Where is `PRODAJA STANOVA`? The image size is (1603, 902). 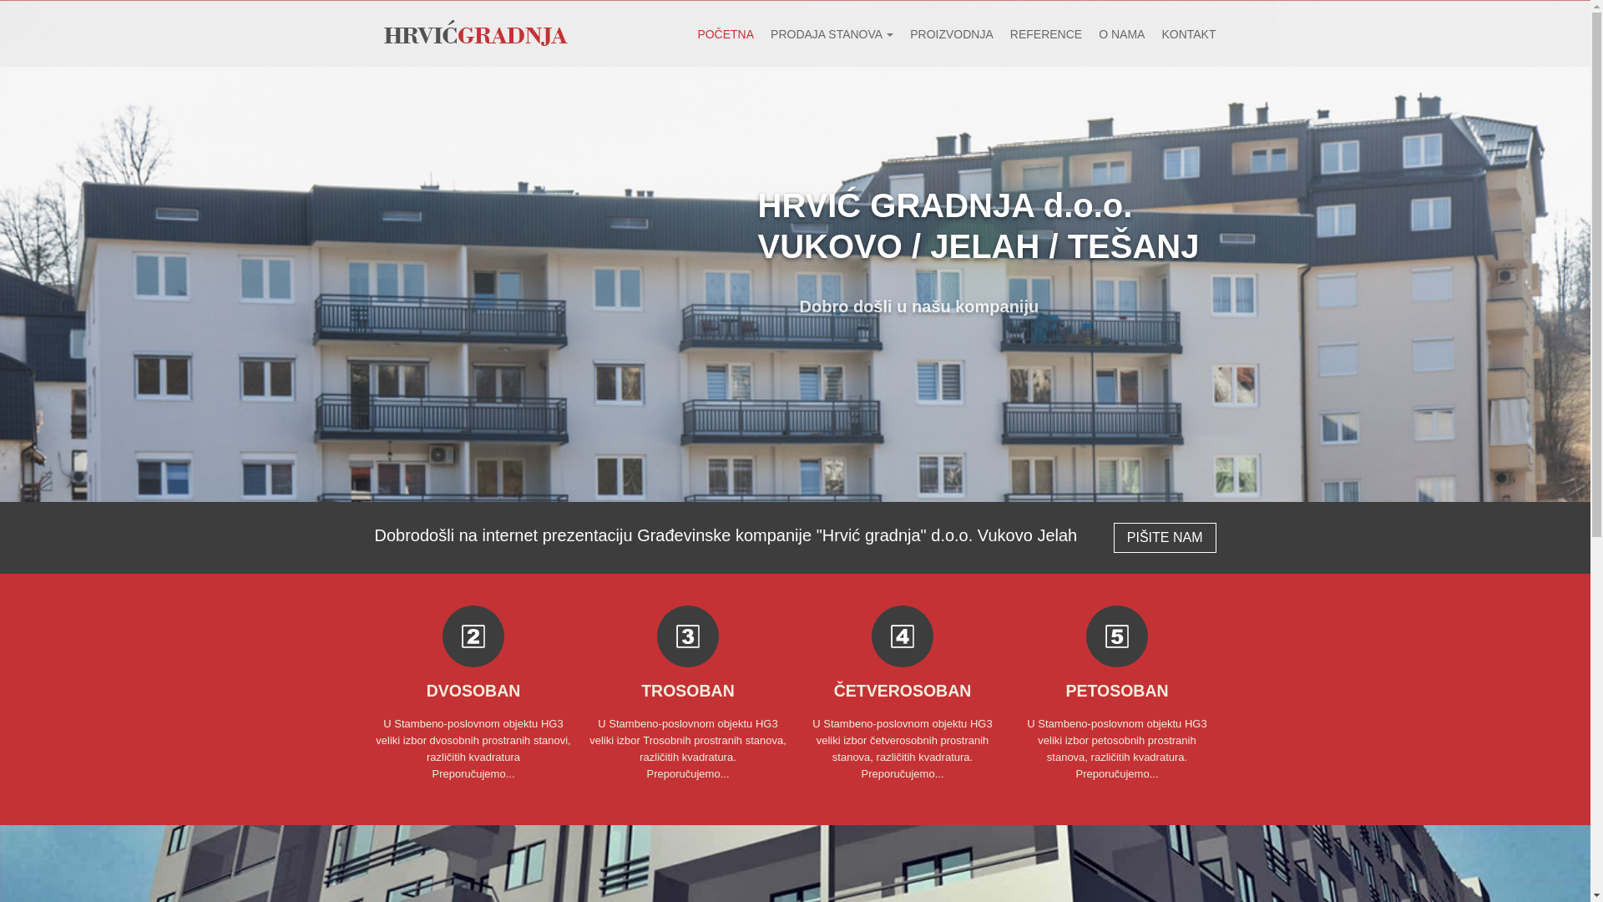 PRODAJA STANOVA is located at coordinates (823, 34).